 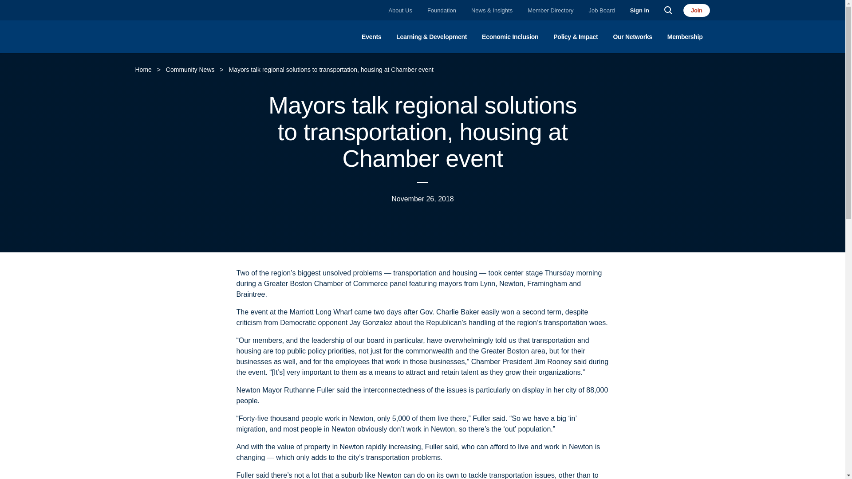 I want to click on Foundation, so click(x=442, y=11).